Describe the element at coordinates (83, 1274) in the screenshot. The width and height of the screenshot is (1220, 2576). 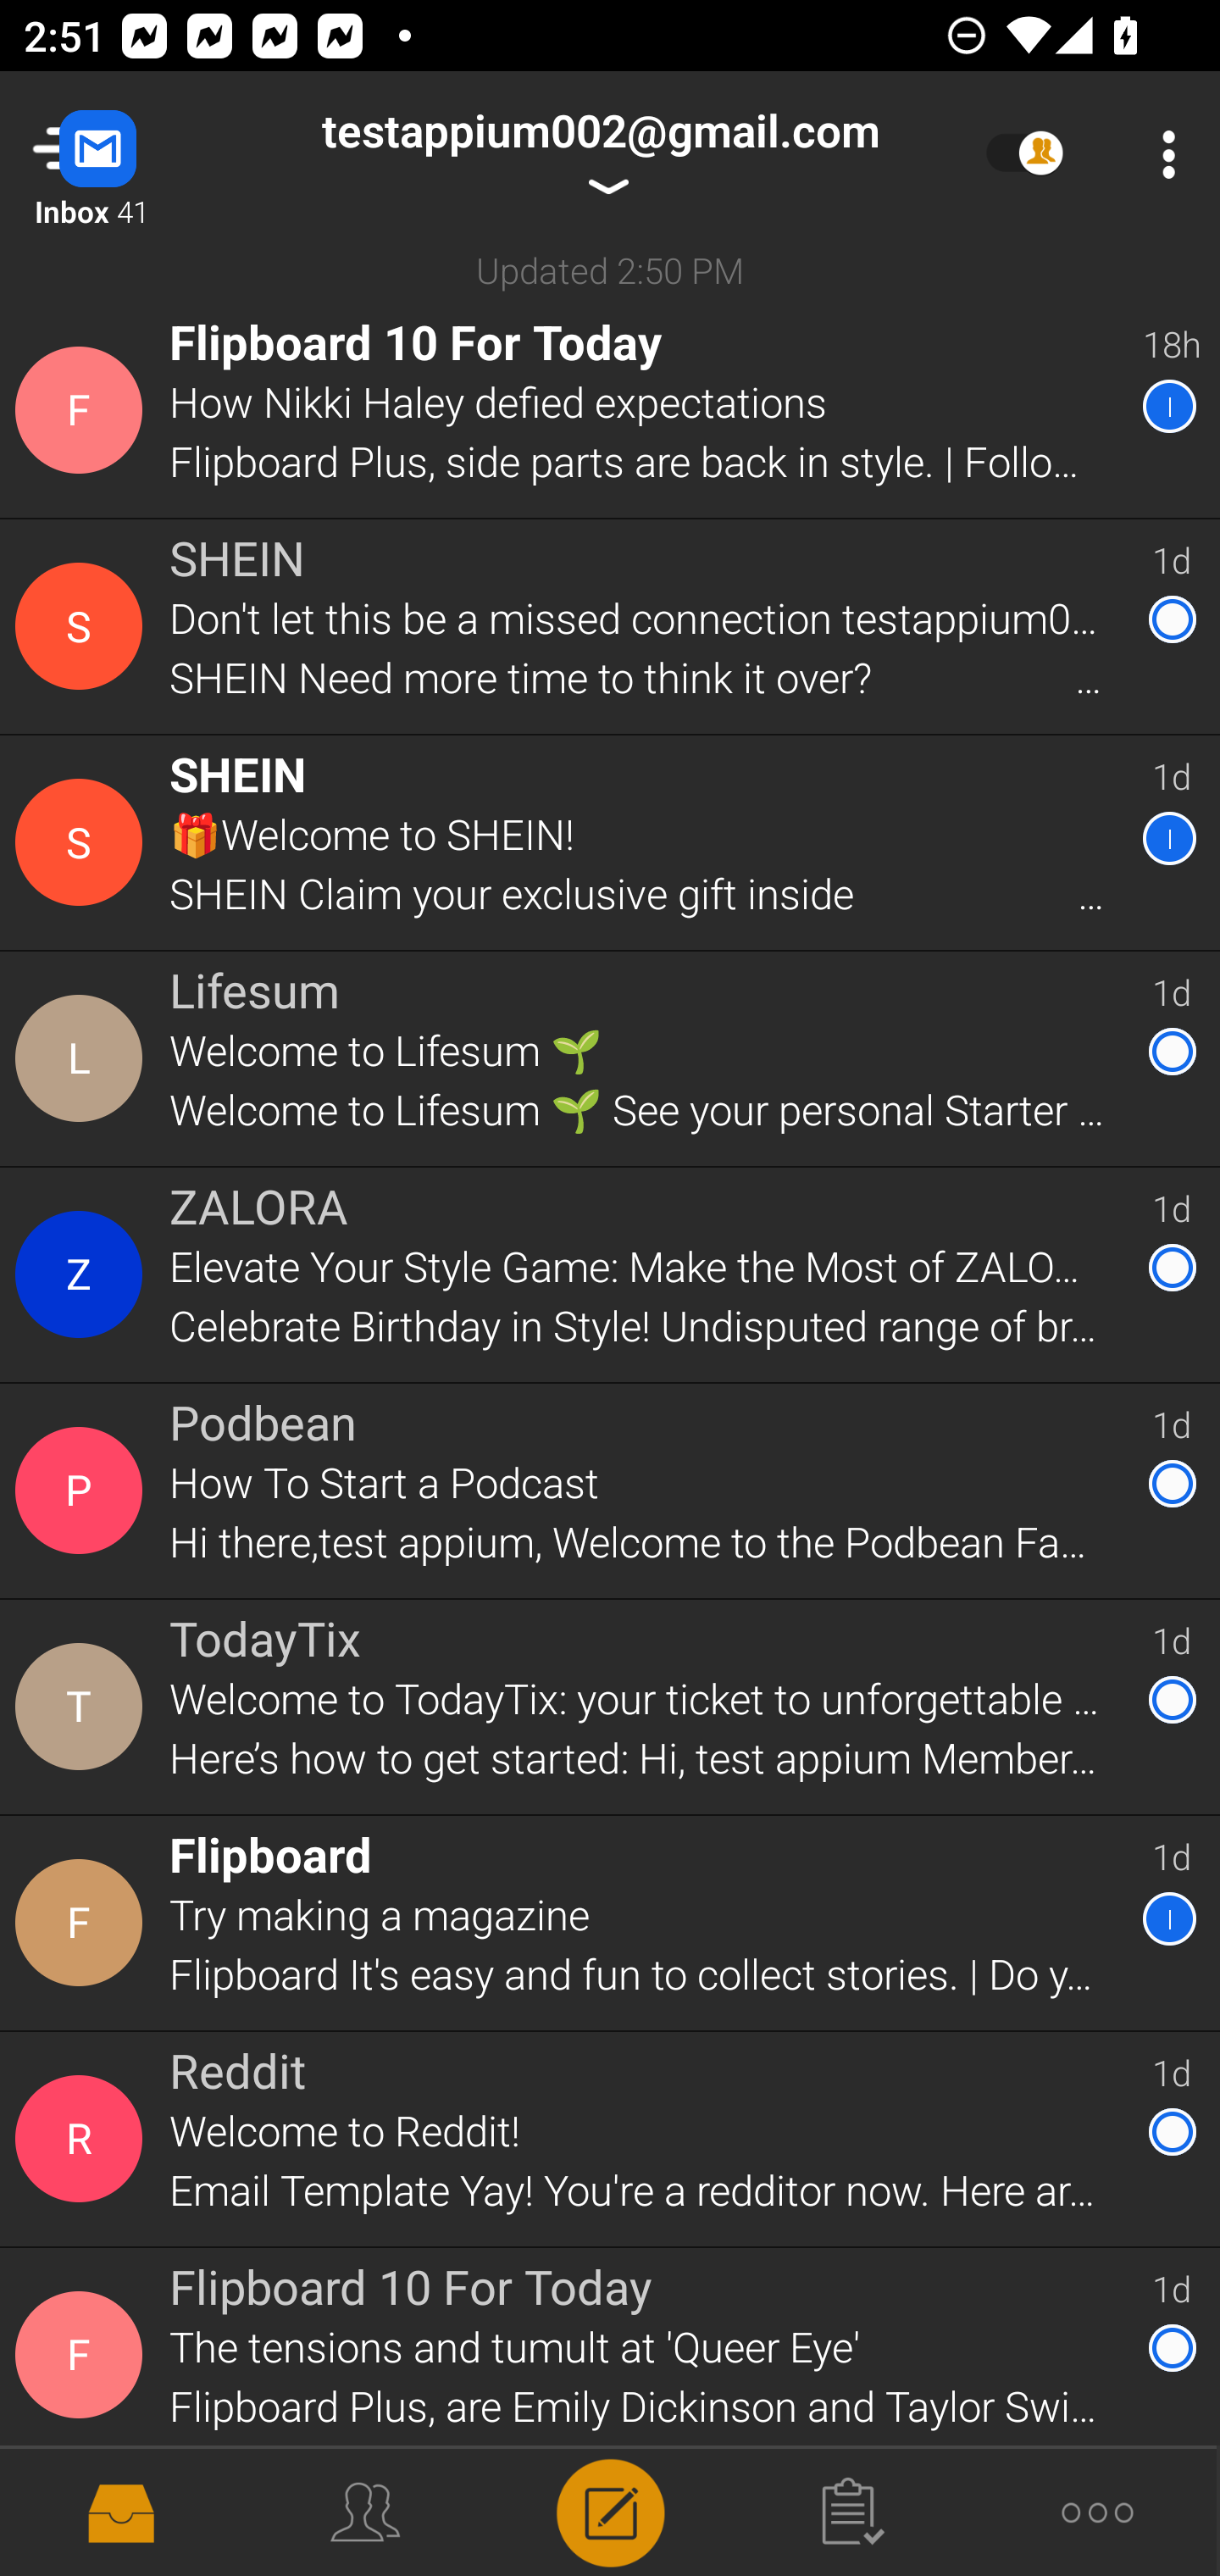
I see `Contact Details` at that location.